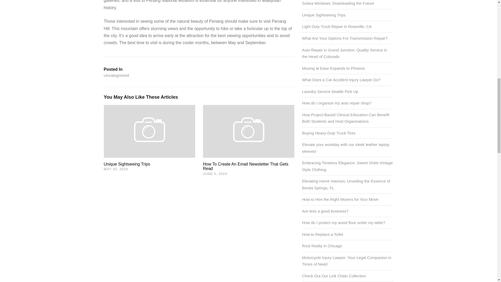  I want to click on Unique Sightseeing Trips, so click(127, 164).